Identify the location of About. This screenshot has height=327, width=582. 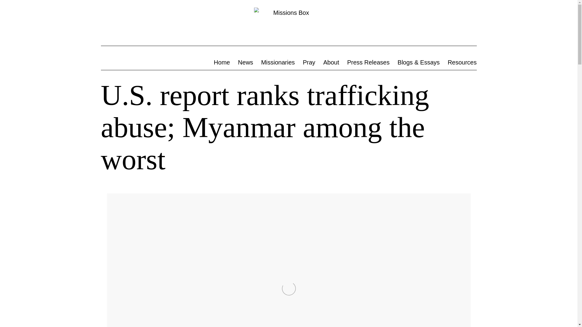
(331, 62).